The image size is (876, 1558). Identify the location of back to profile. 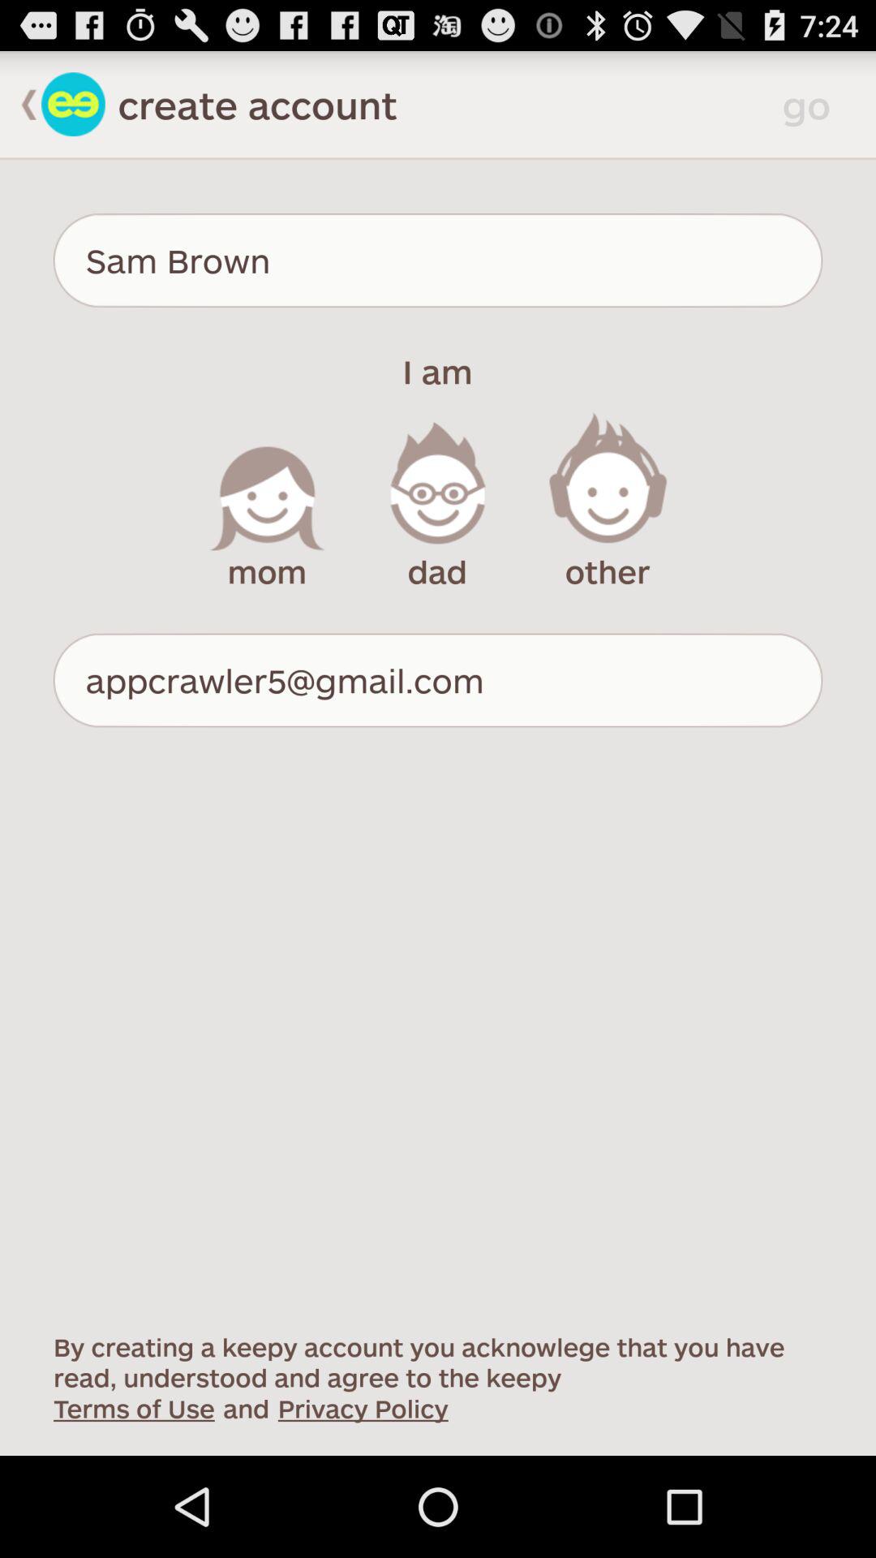
(73, 104).